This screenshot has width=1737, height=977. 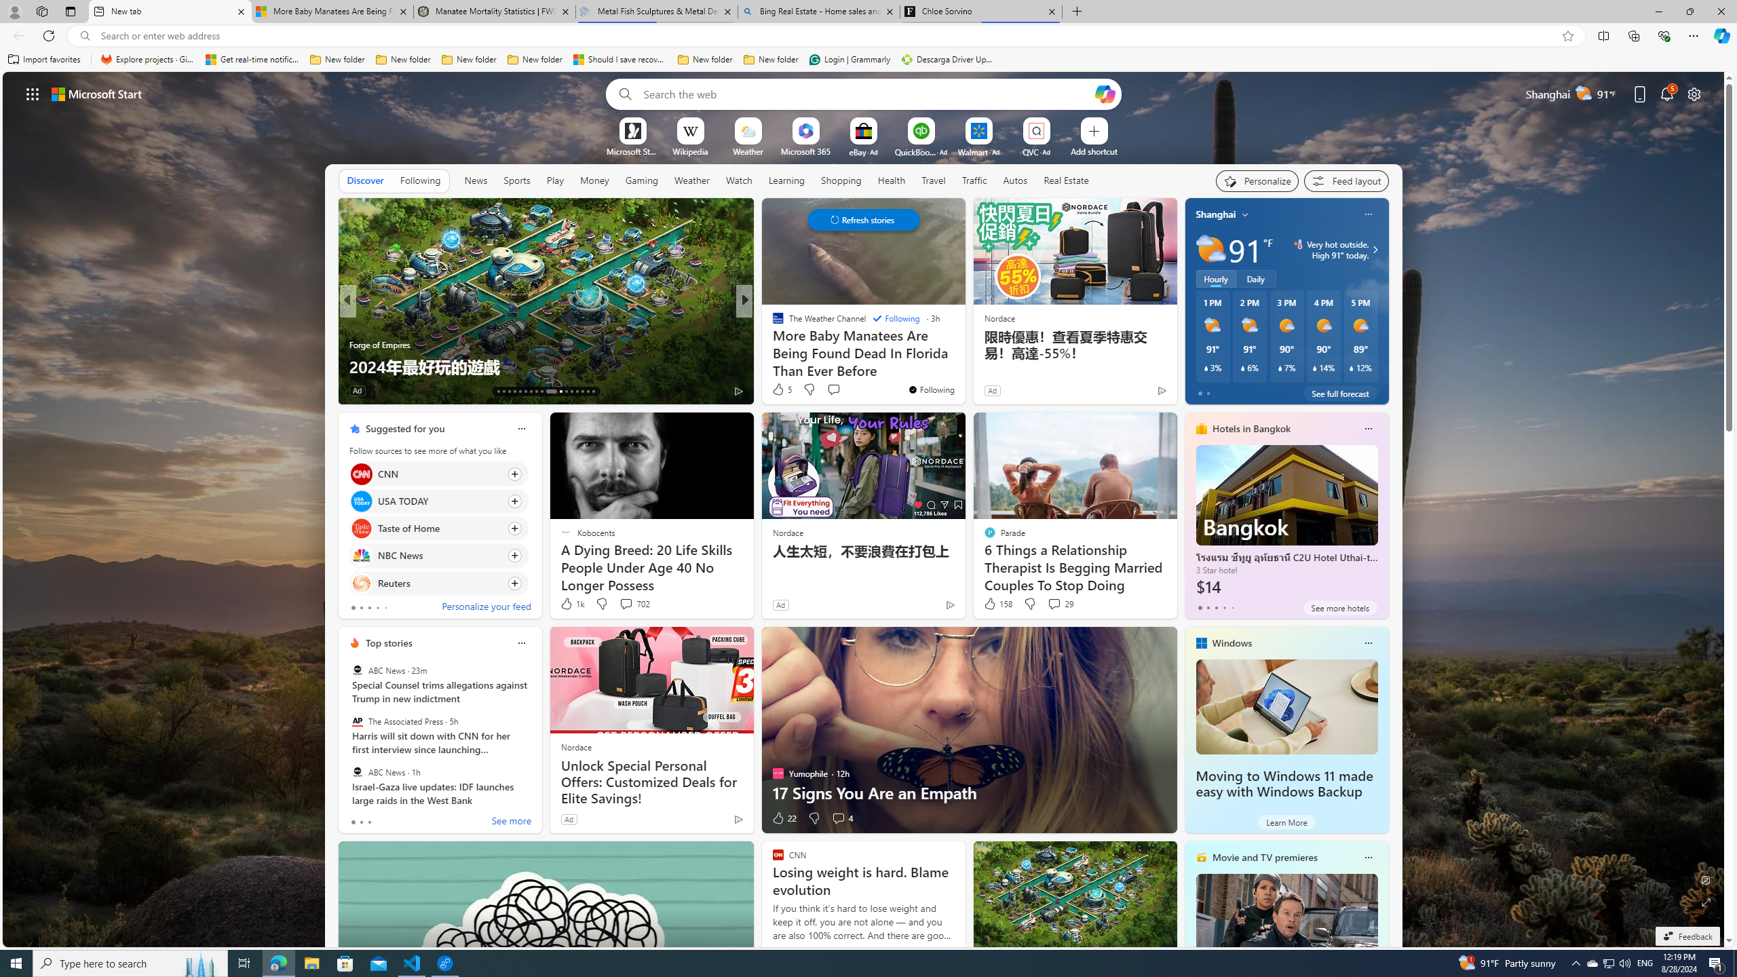 What do you see at coordinates (771, 323) in the screenshot?
I see `SlashGear` at bounding box center [771, 323].